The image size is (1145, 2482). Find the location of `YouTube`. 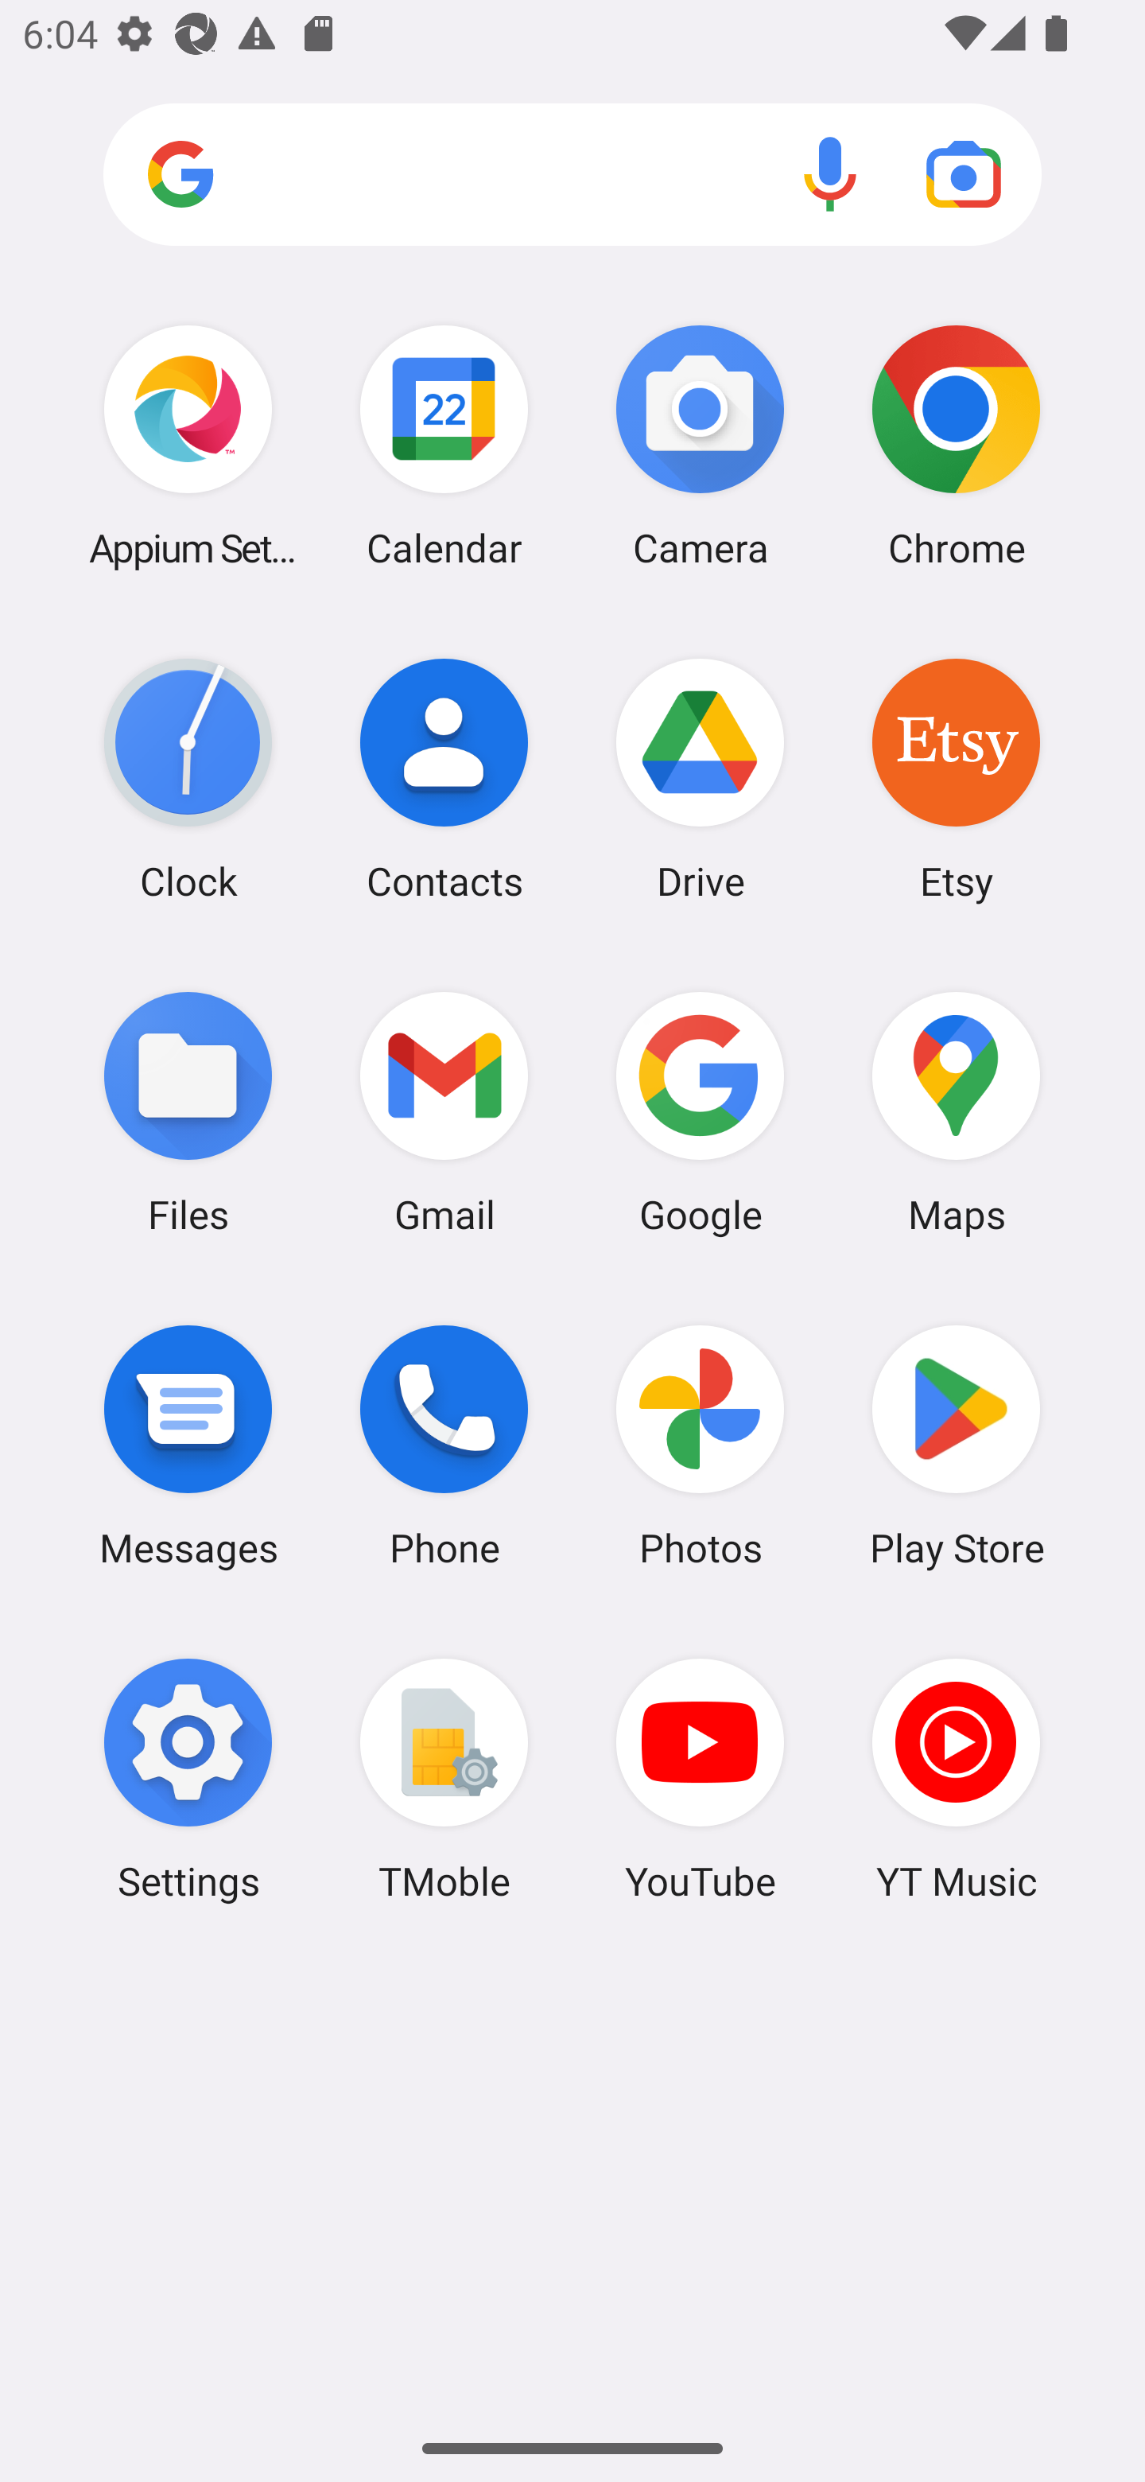

YouTube is located at coordinates (701, 1780).